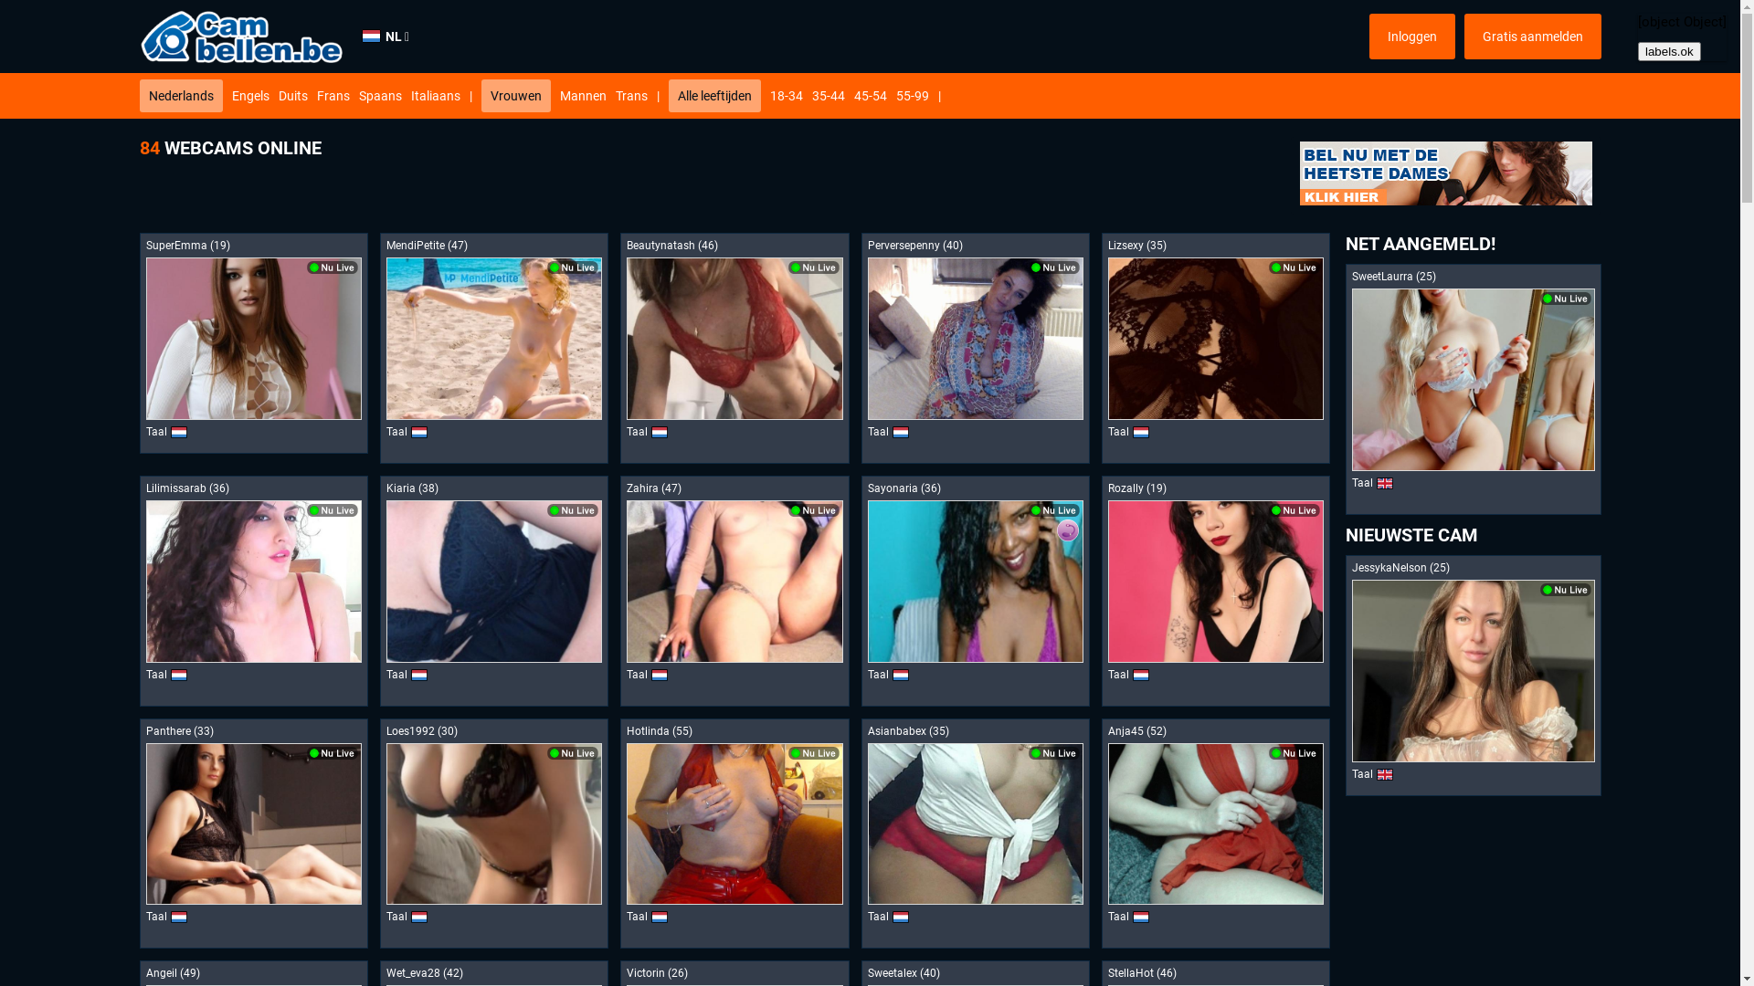 This screenshot has width=1754, height=986. What do you see at coordinates (1532, 37) in the screenshot?
I see `Gratis aanmelden` at bounding box center [1532, 37].